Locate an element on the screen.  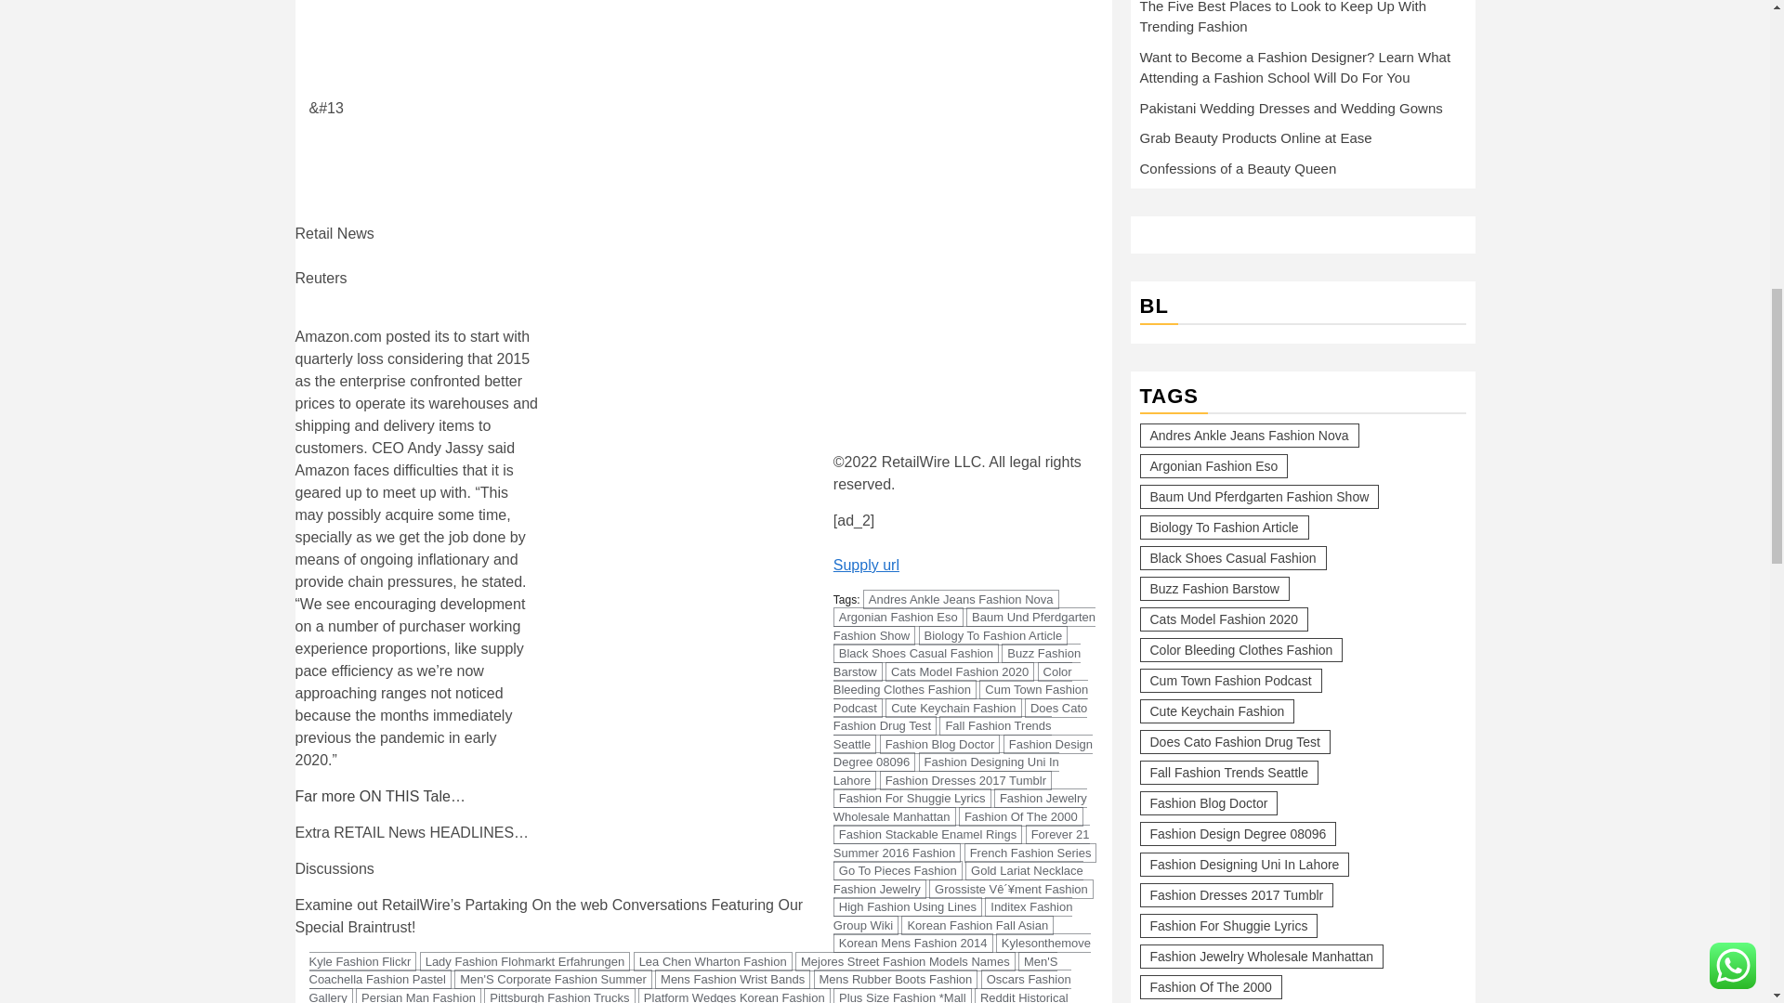
Baum Und Pferdgarten Fashion Show is located at coordinates (964, 626).